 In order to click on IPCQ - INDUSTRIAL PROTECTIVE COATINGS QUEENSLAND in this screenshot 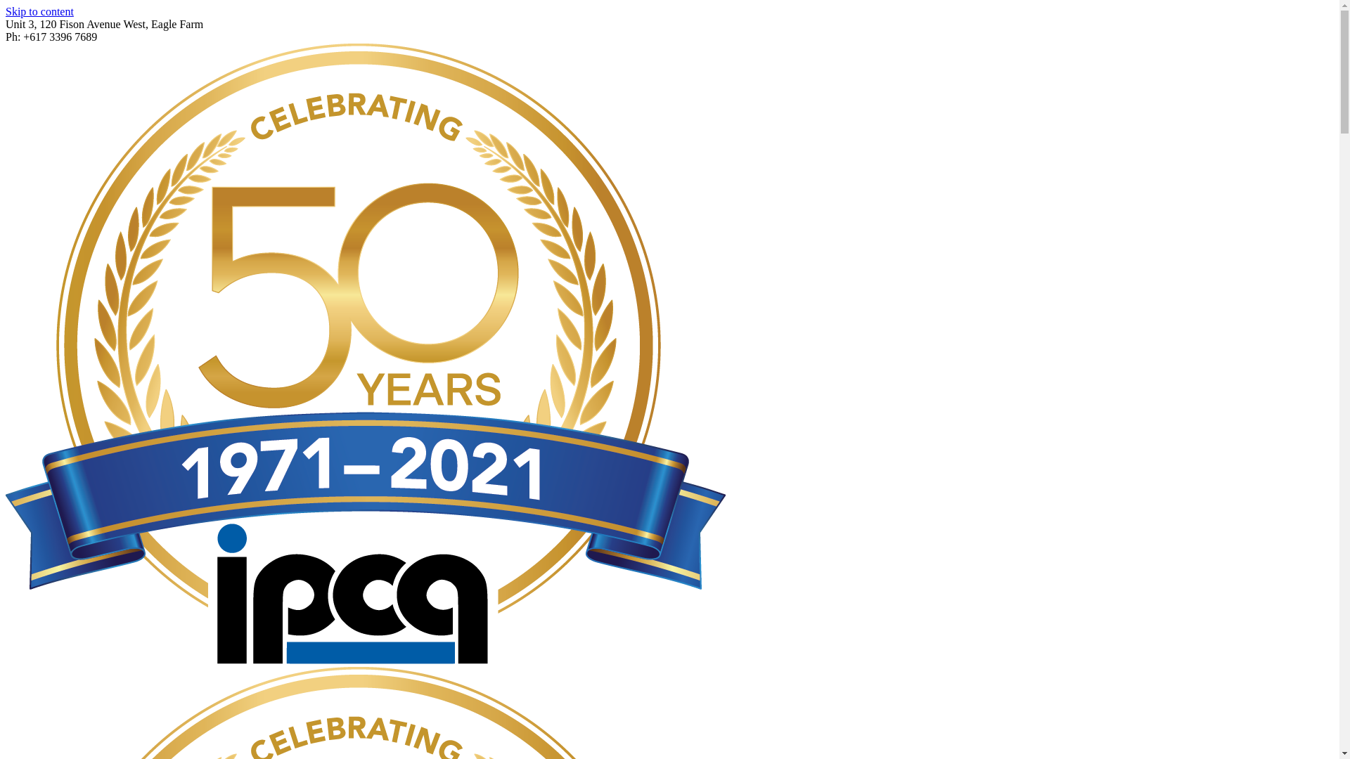, I will do `click(366, 354)`.